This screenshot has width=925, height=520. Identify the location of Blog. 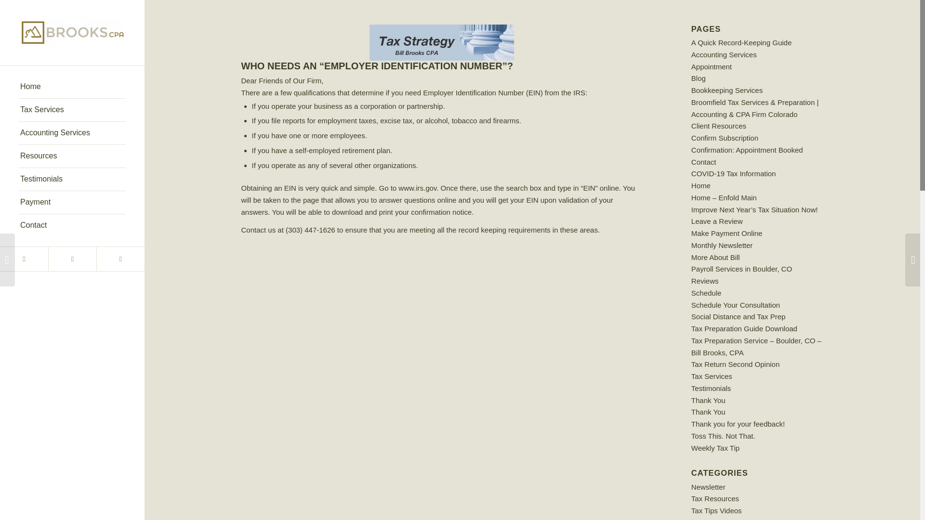
(698, 78).